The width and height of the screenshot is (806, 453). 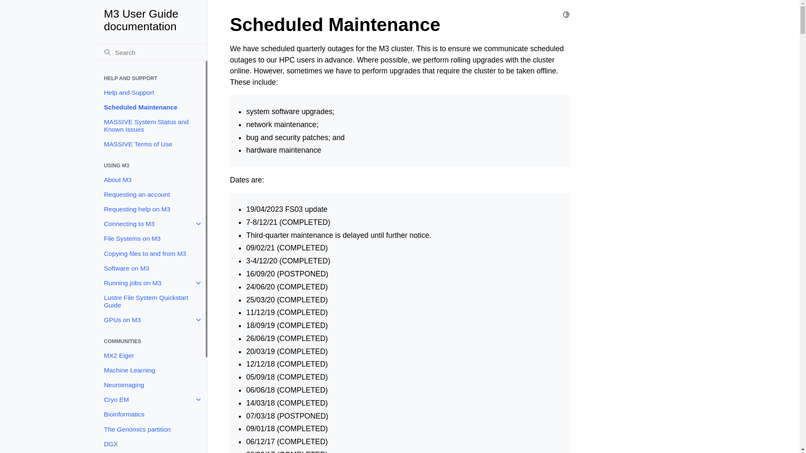 I want to click on Connecting to M3, so click(x=151, y=224).